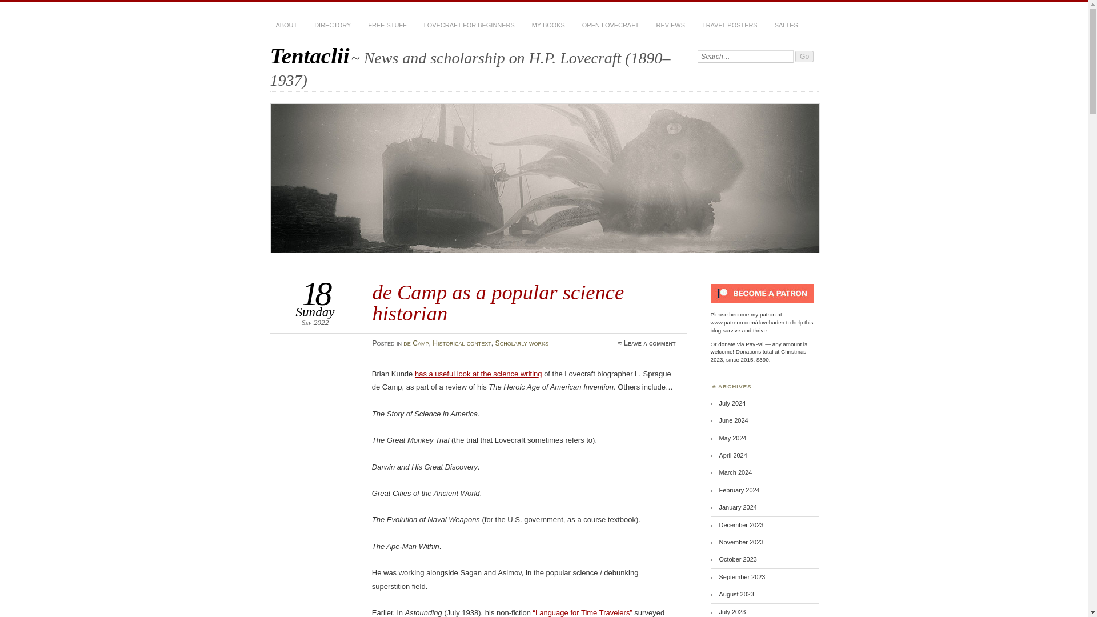 The width and height of the screenshot is (1097, 617). Describe the element at coordinates (522, 343) in the screenshot. I see `Scholarly works` at that location.